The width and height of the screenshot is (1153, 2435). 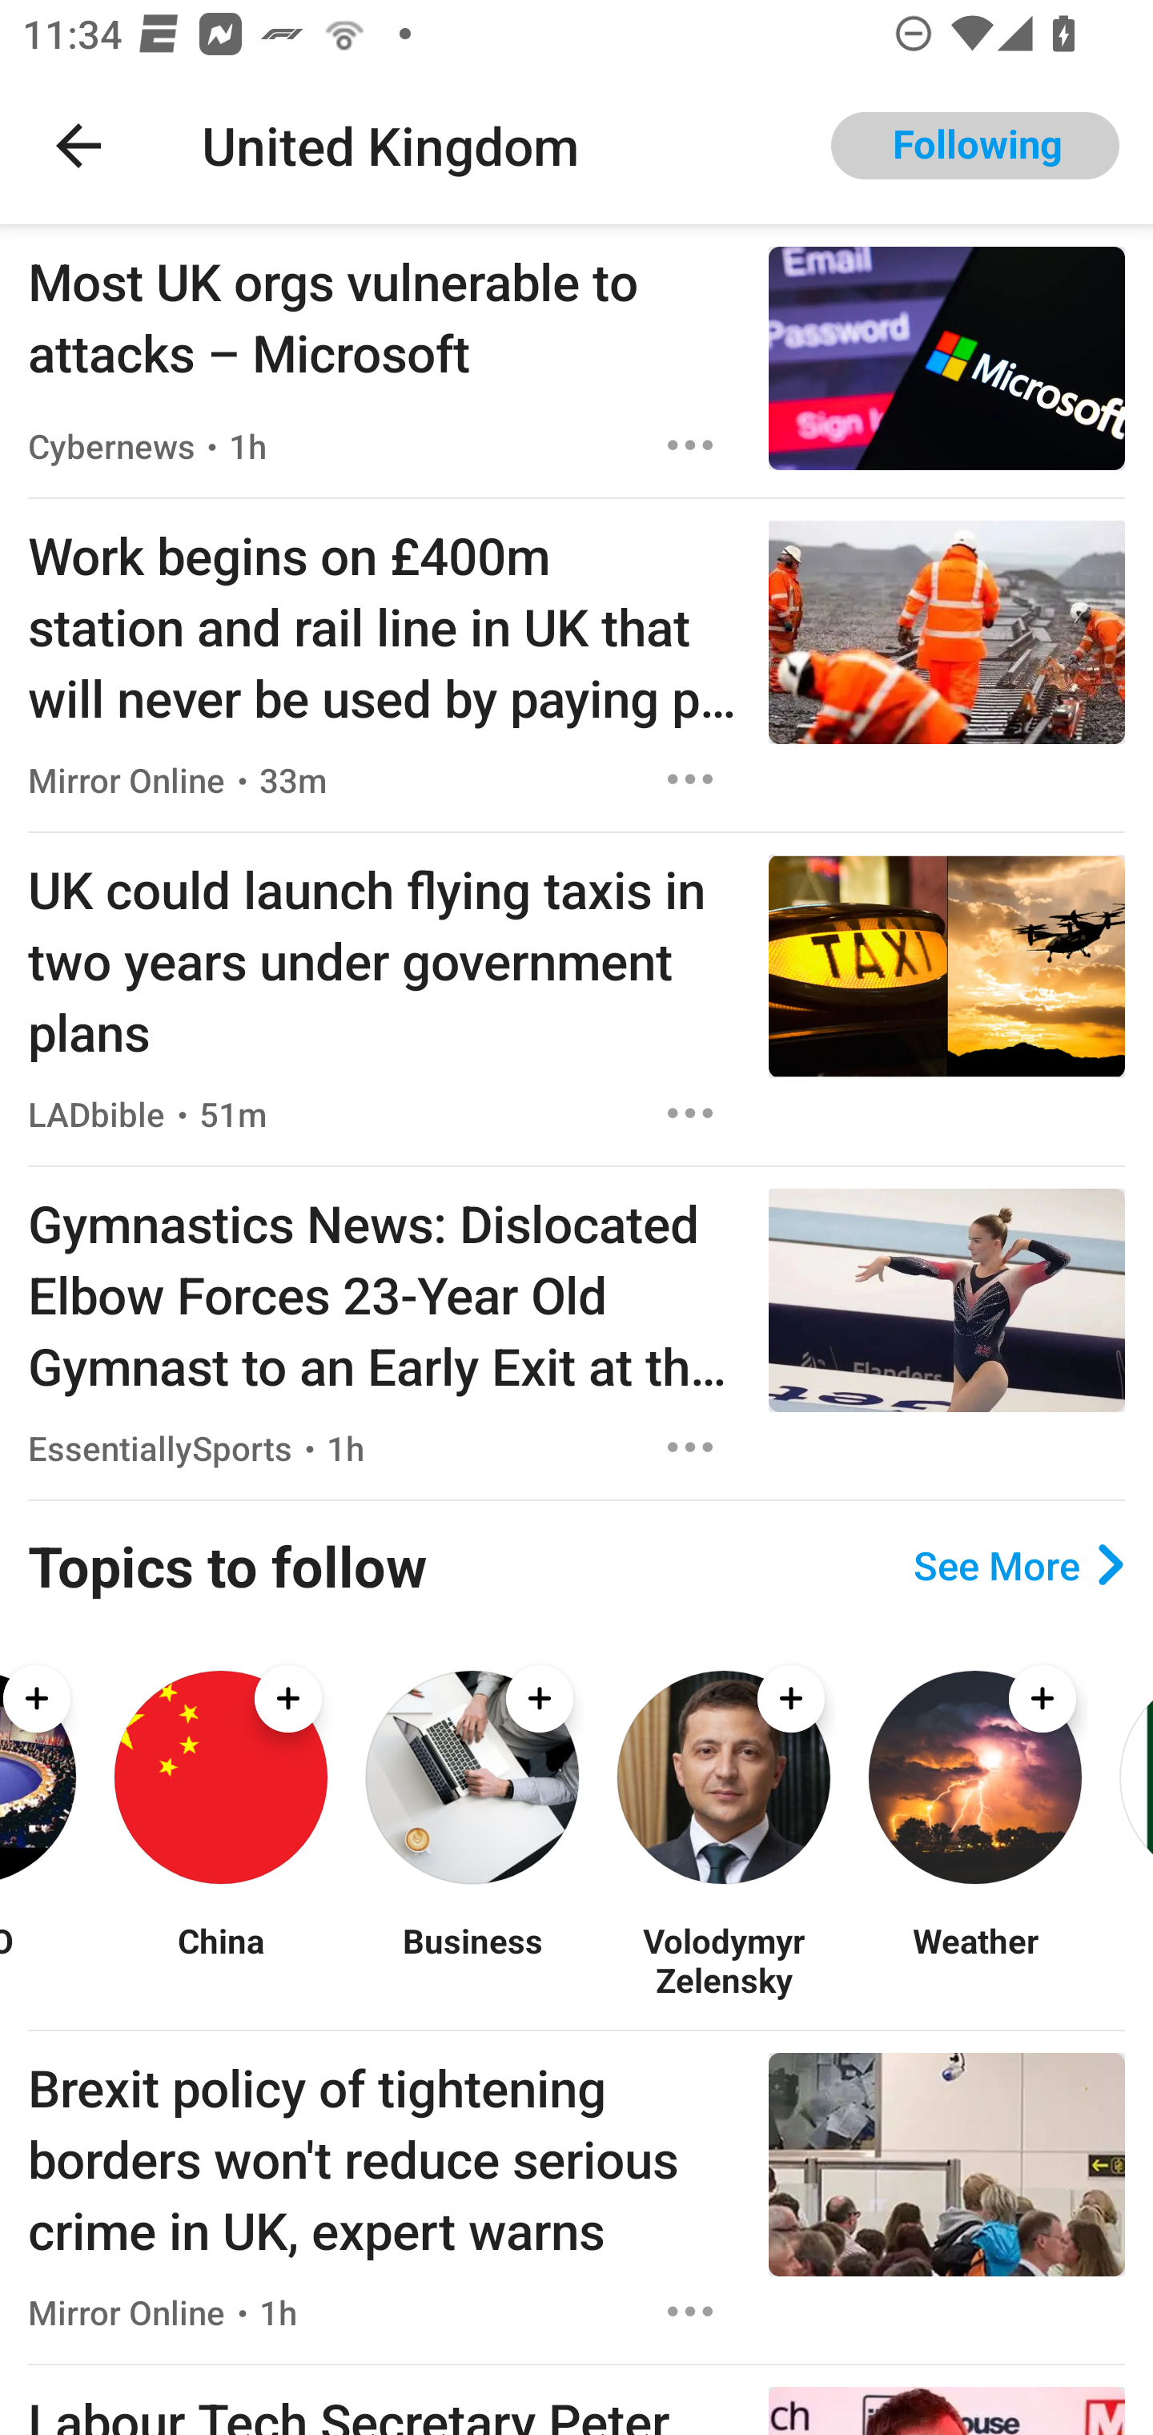 I want to click on Options, so click(x=690, y=445).